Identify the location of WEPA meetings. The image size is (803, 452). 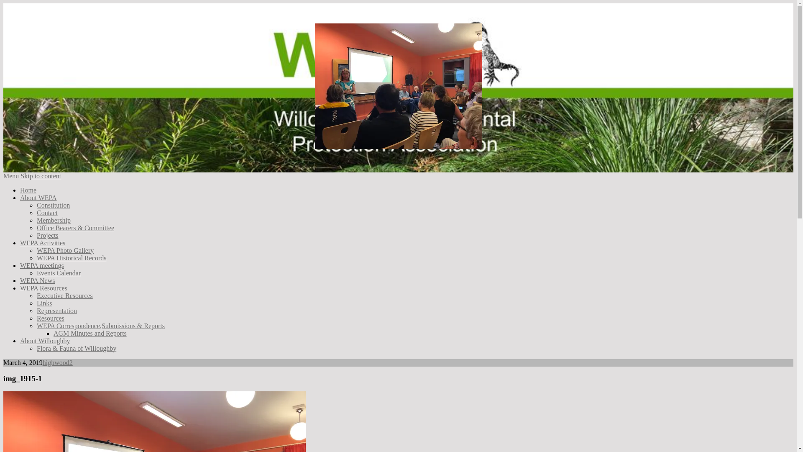
(42, 265).